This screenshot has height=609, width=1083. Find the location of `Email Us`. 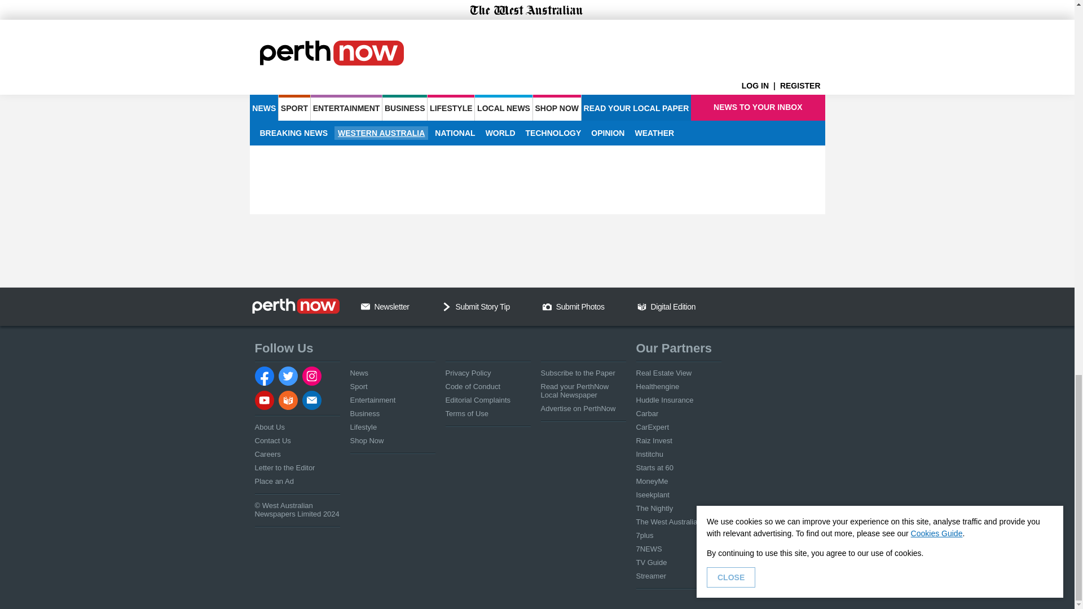

Email Us is located at coordinates (366, 306).